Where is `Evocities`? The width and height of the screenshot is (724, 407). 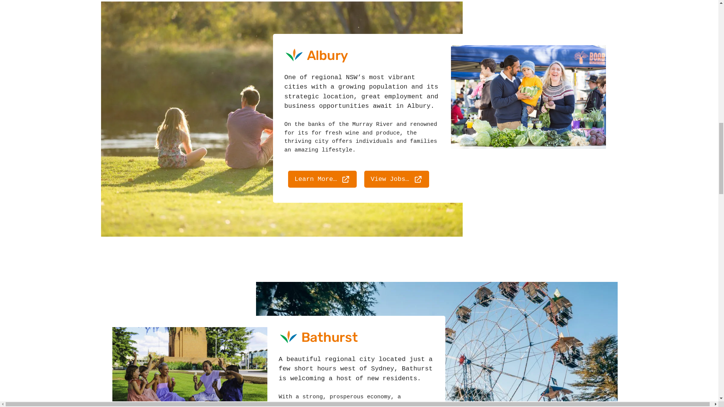
Evocities is located at coordinates (146, 22).